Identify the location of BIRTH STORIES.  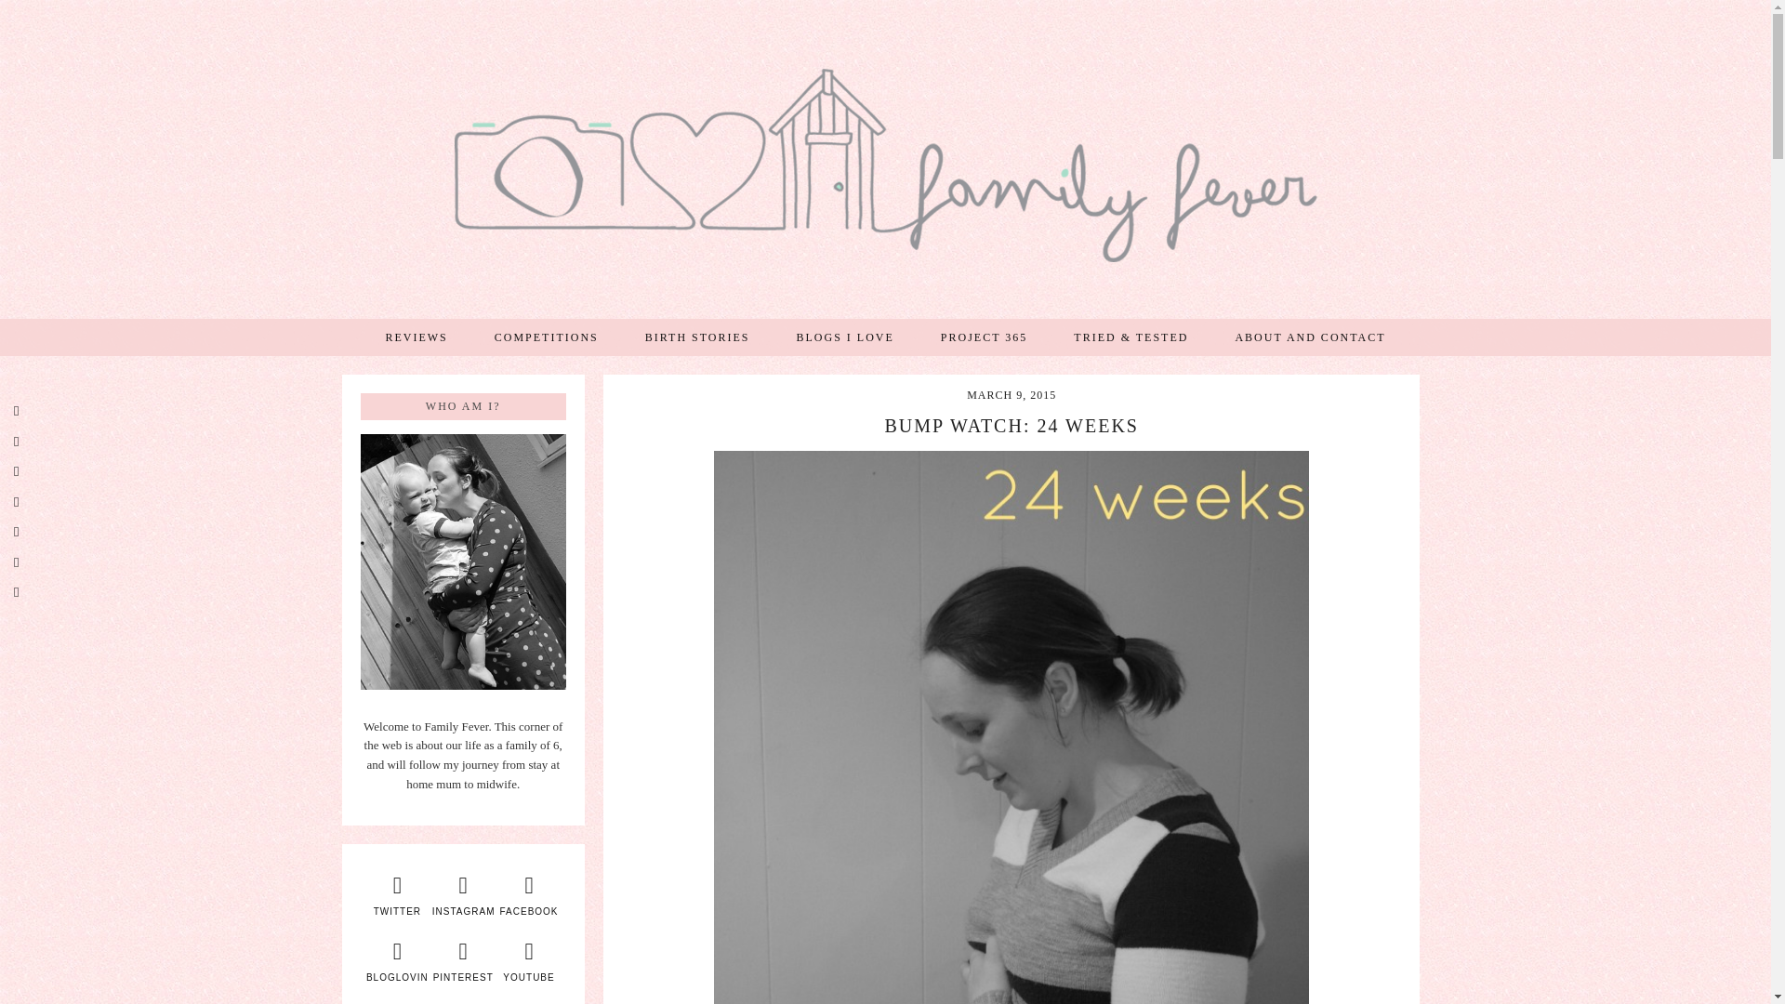
(697, 337).